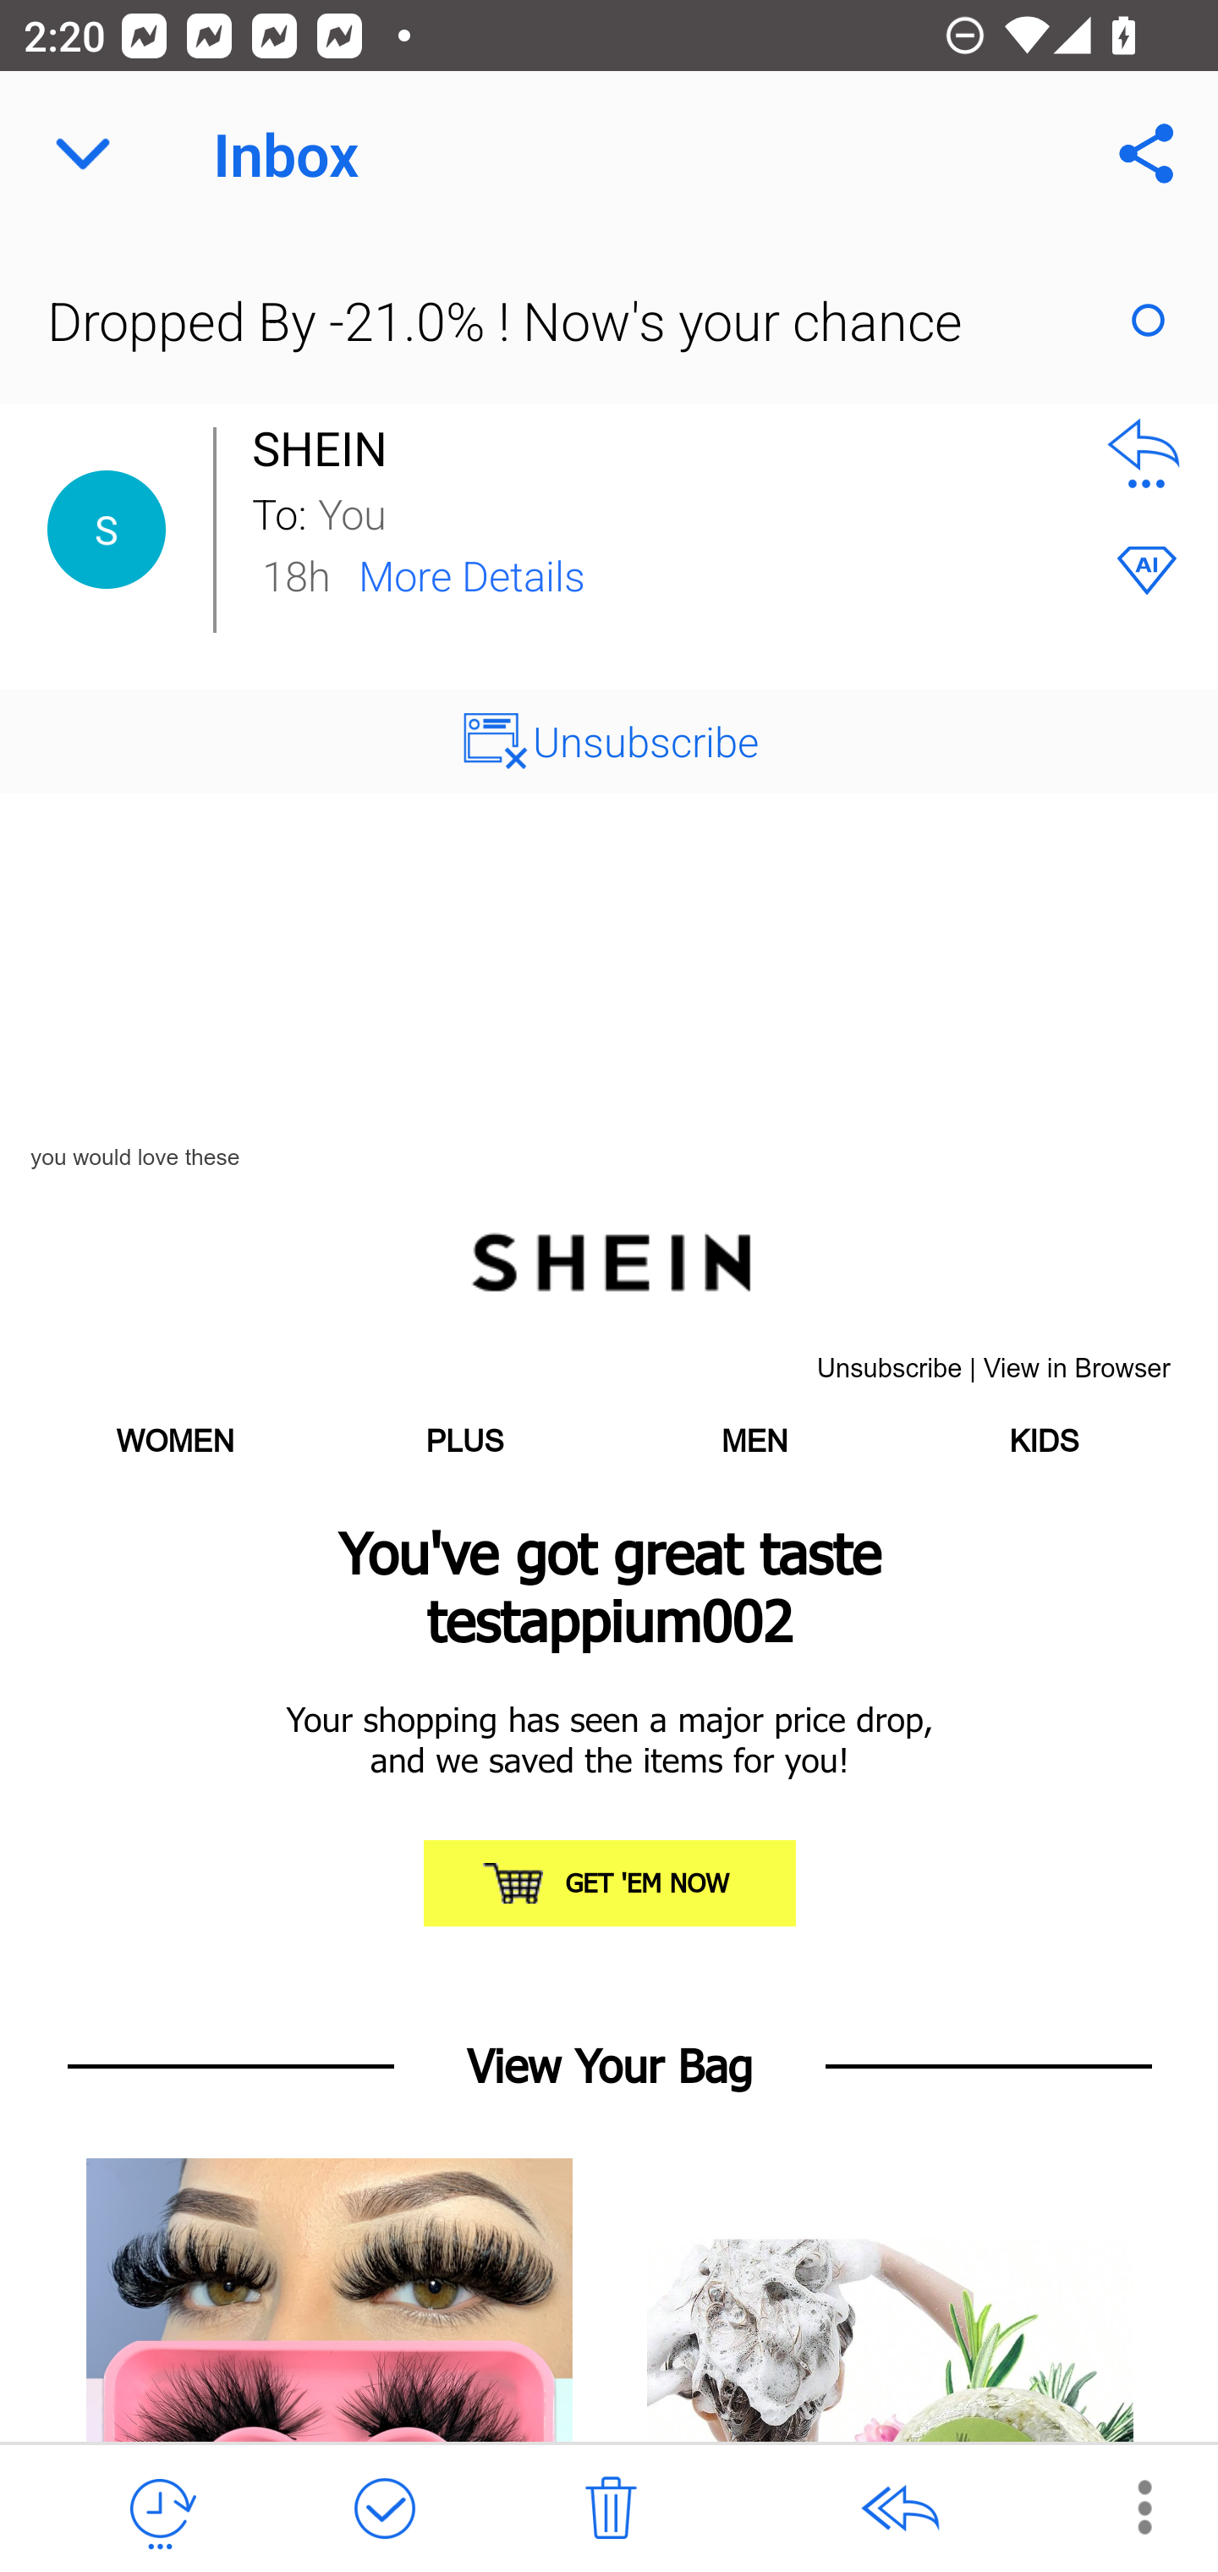  What do you see at coordinates (464, 1442) in the screenshot?
I see `PLUS` at bounding box center [464, 1442].